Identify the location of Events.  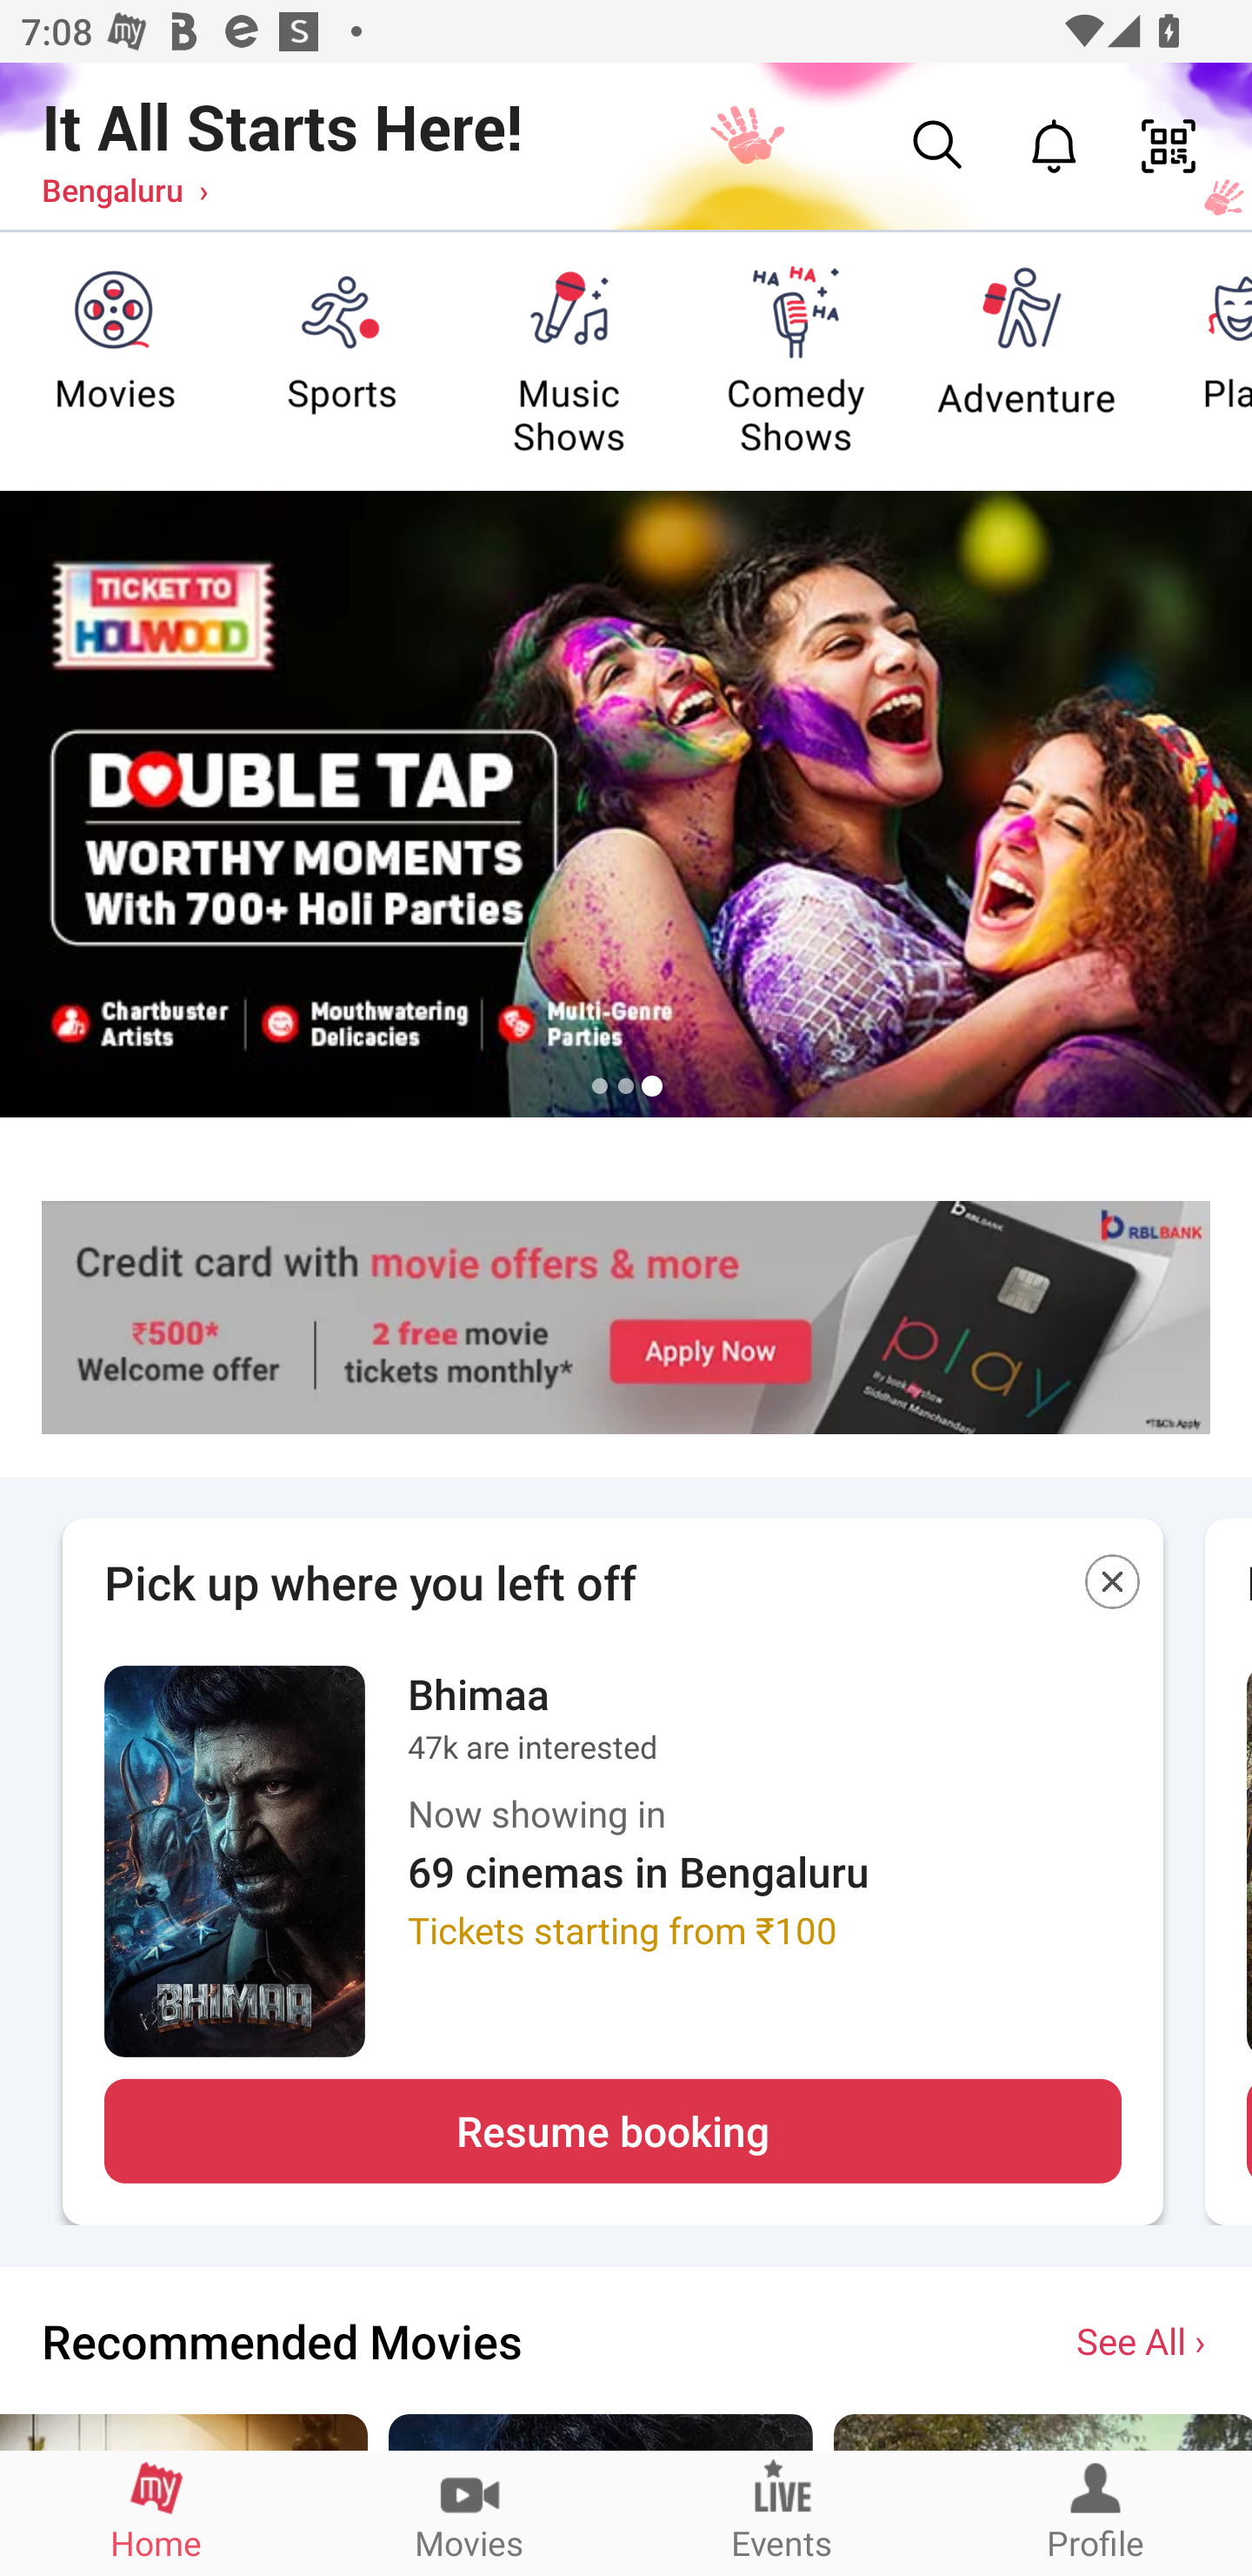
(782, 2512).